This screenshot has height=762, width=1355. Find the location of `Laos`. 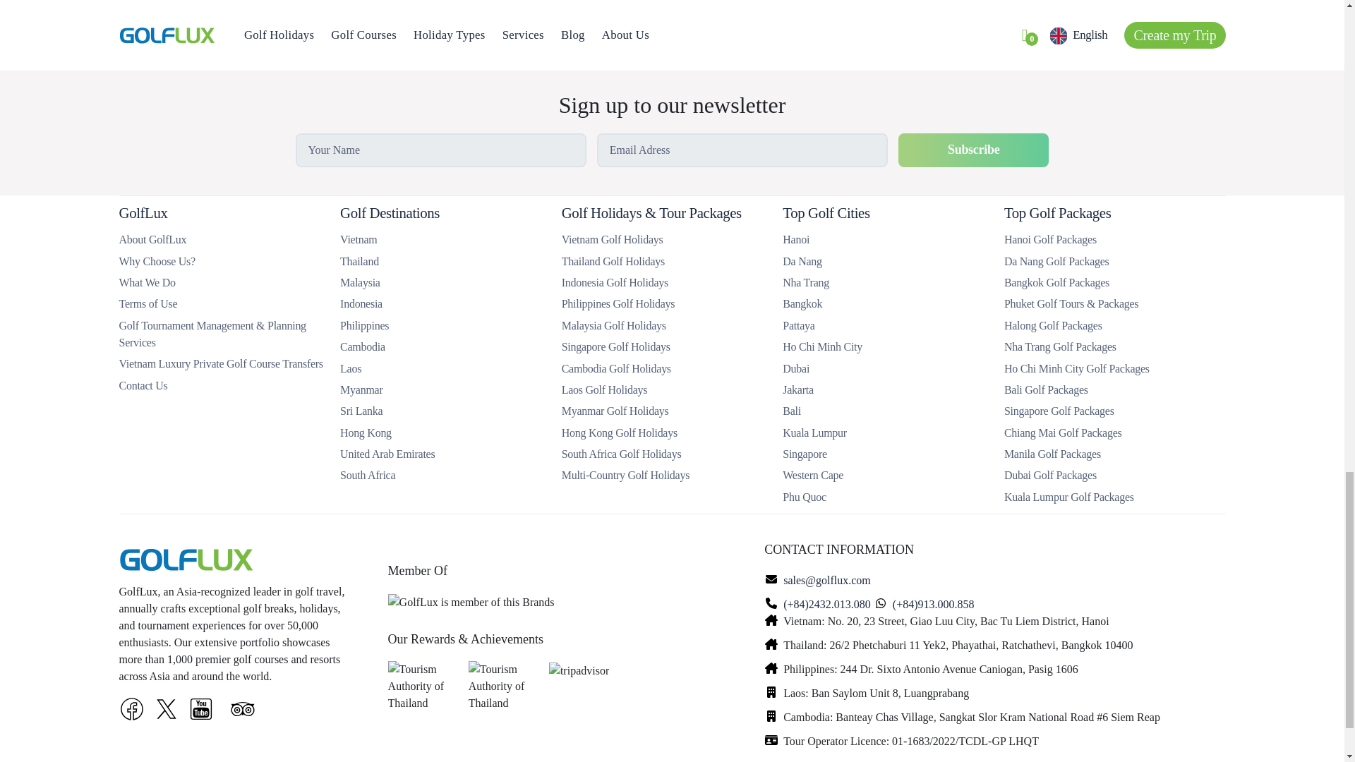

Laos is located at coordinates (350, 368).